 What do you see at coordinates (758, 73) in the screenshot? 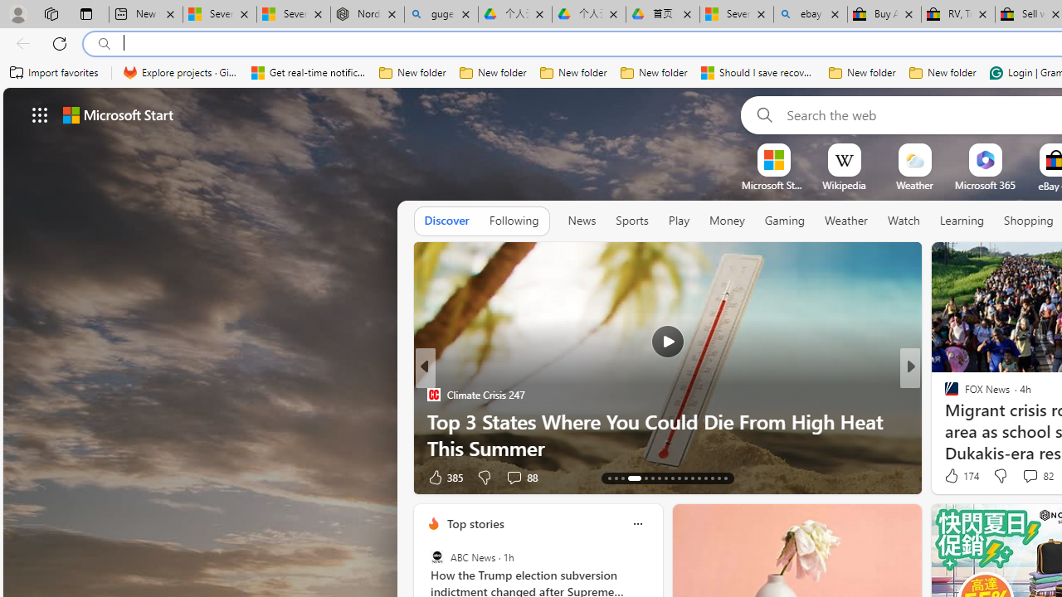
I see `Should I save recovered Word documents? - Microsoft Support` at bounding box center [758, 73].